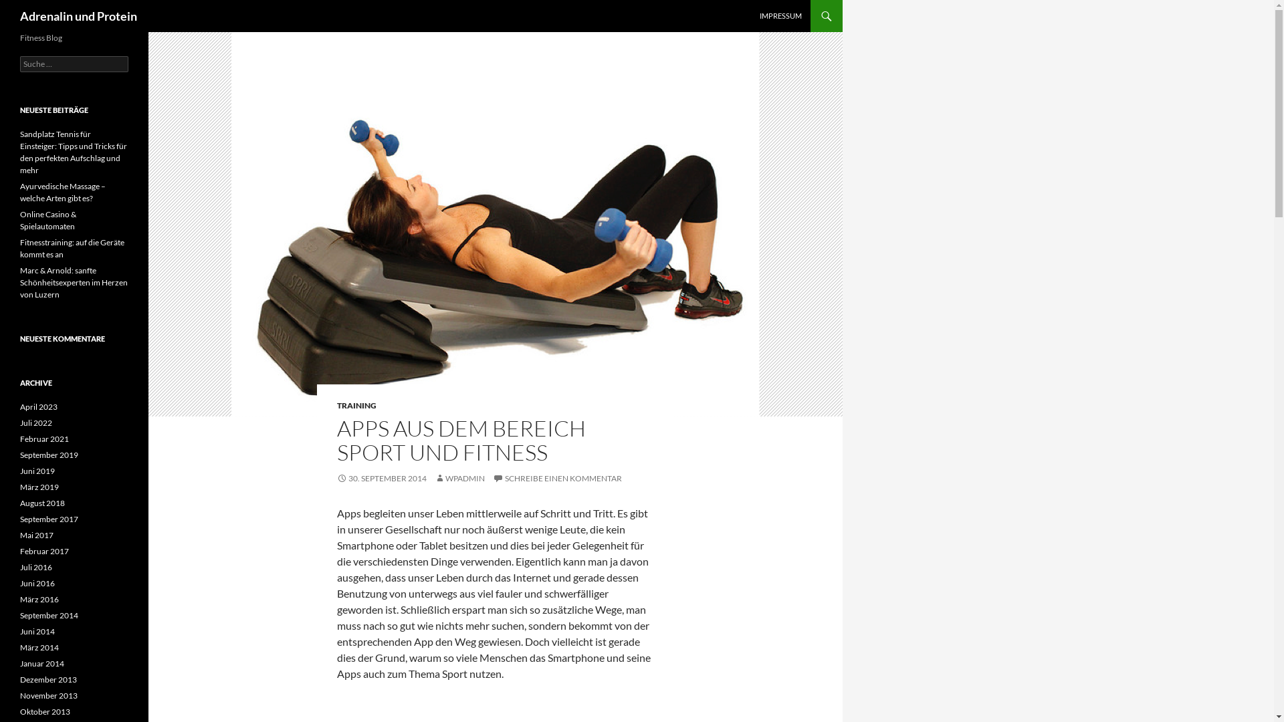  I want to click on September 2019, so click(49, 455).